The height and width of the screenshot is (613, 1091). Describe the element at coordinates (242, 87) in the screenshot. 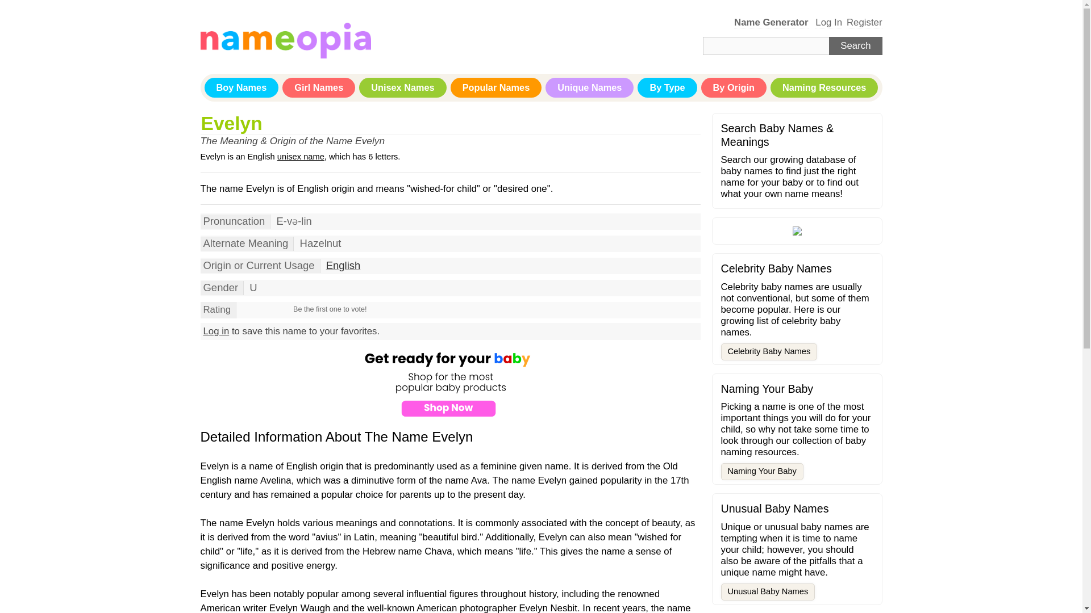

I see `Boy Names` at that location.